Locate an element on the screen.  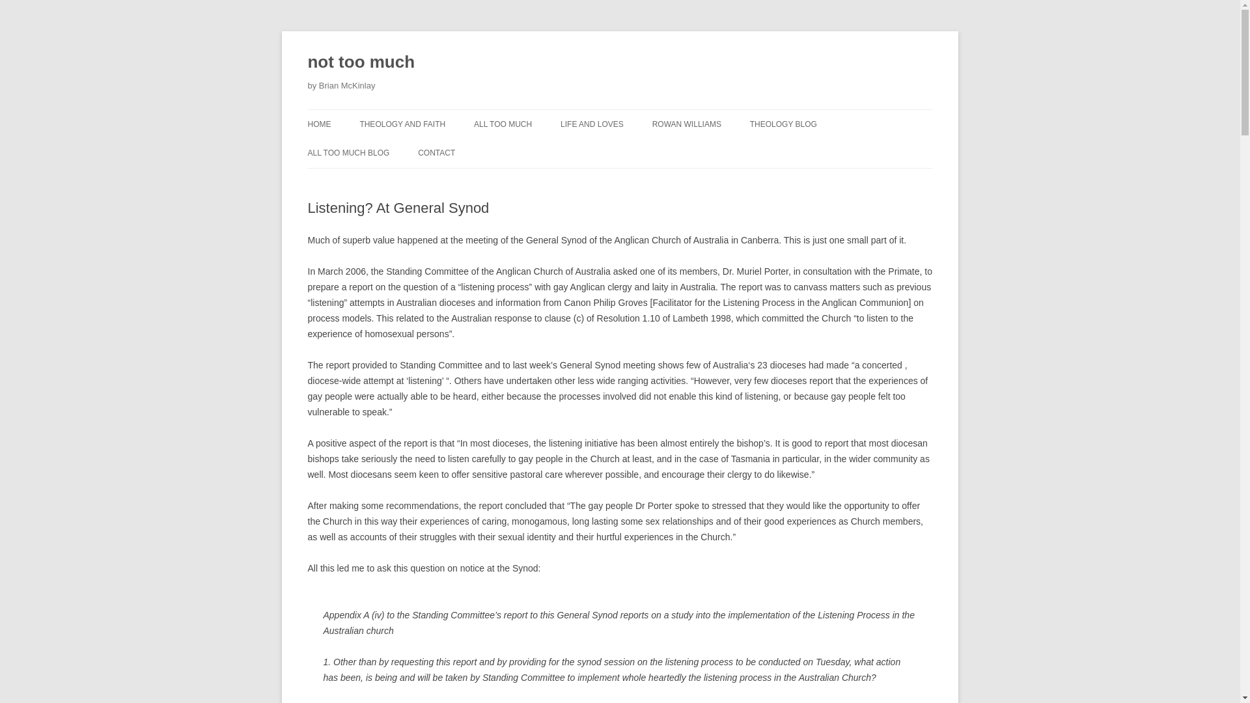
ALL TOO MUCH is located at coordinates (503, 124).